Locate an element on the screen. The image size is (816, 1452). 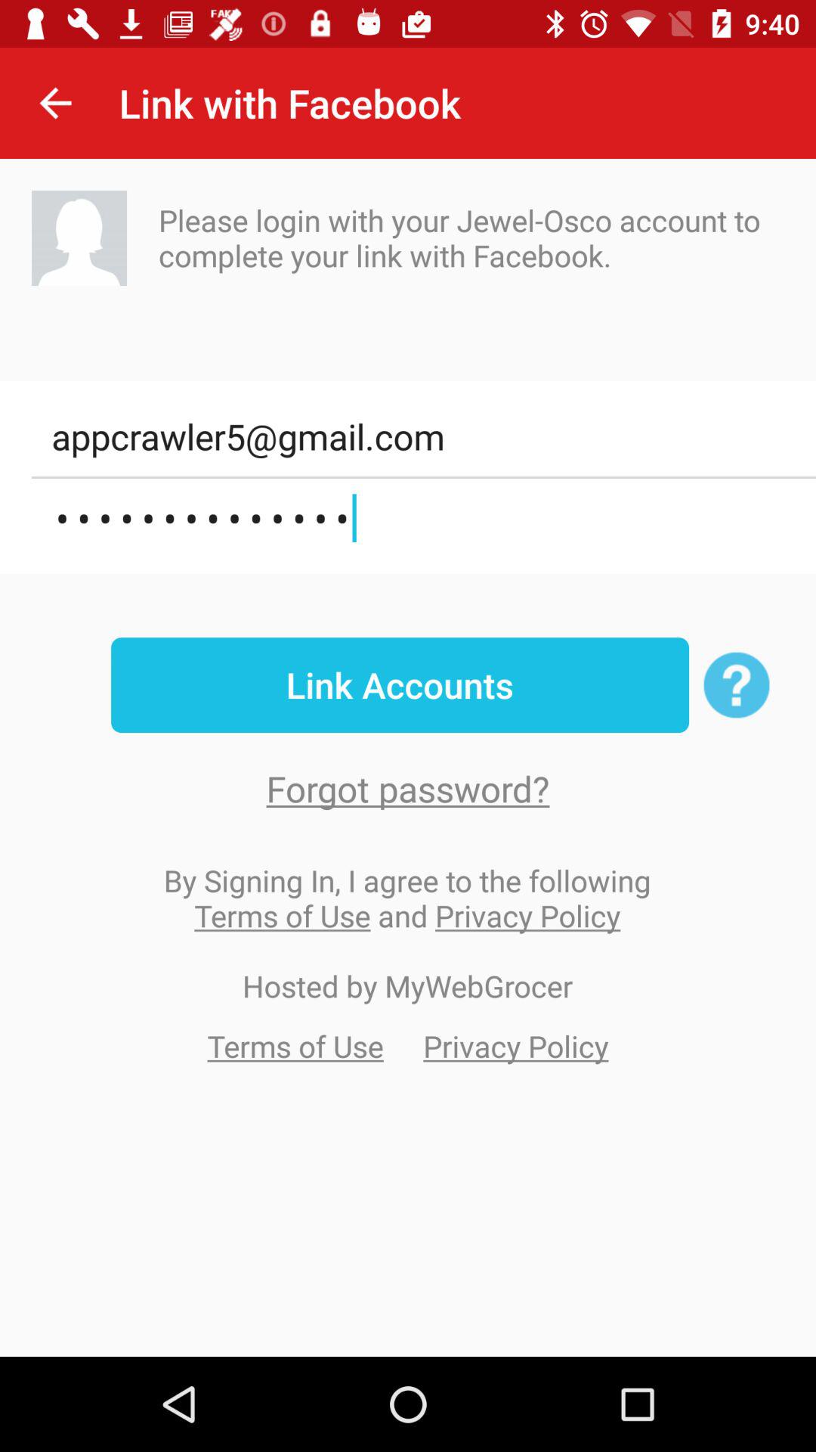
select the by signing in item is located at coordinates (407, 898).